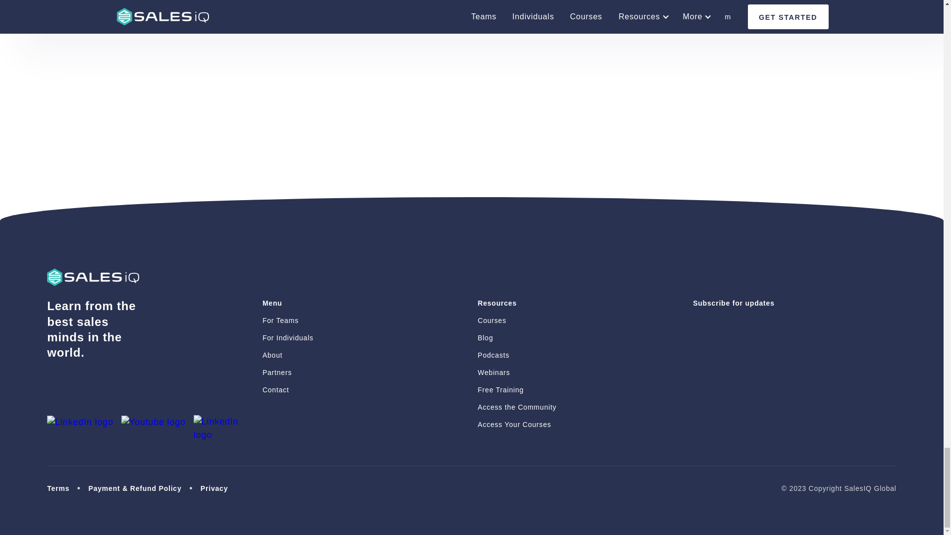 Image resolution: width=951 pixels, height=535 pixels. Describe the element at coordinates (288, 390) in the screenshot. I see `Contact` at that location.